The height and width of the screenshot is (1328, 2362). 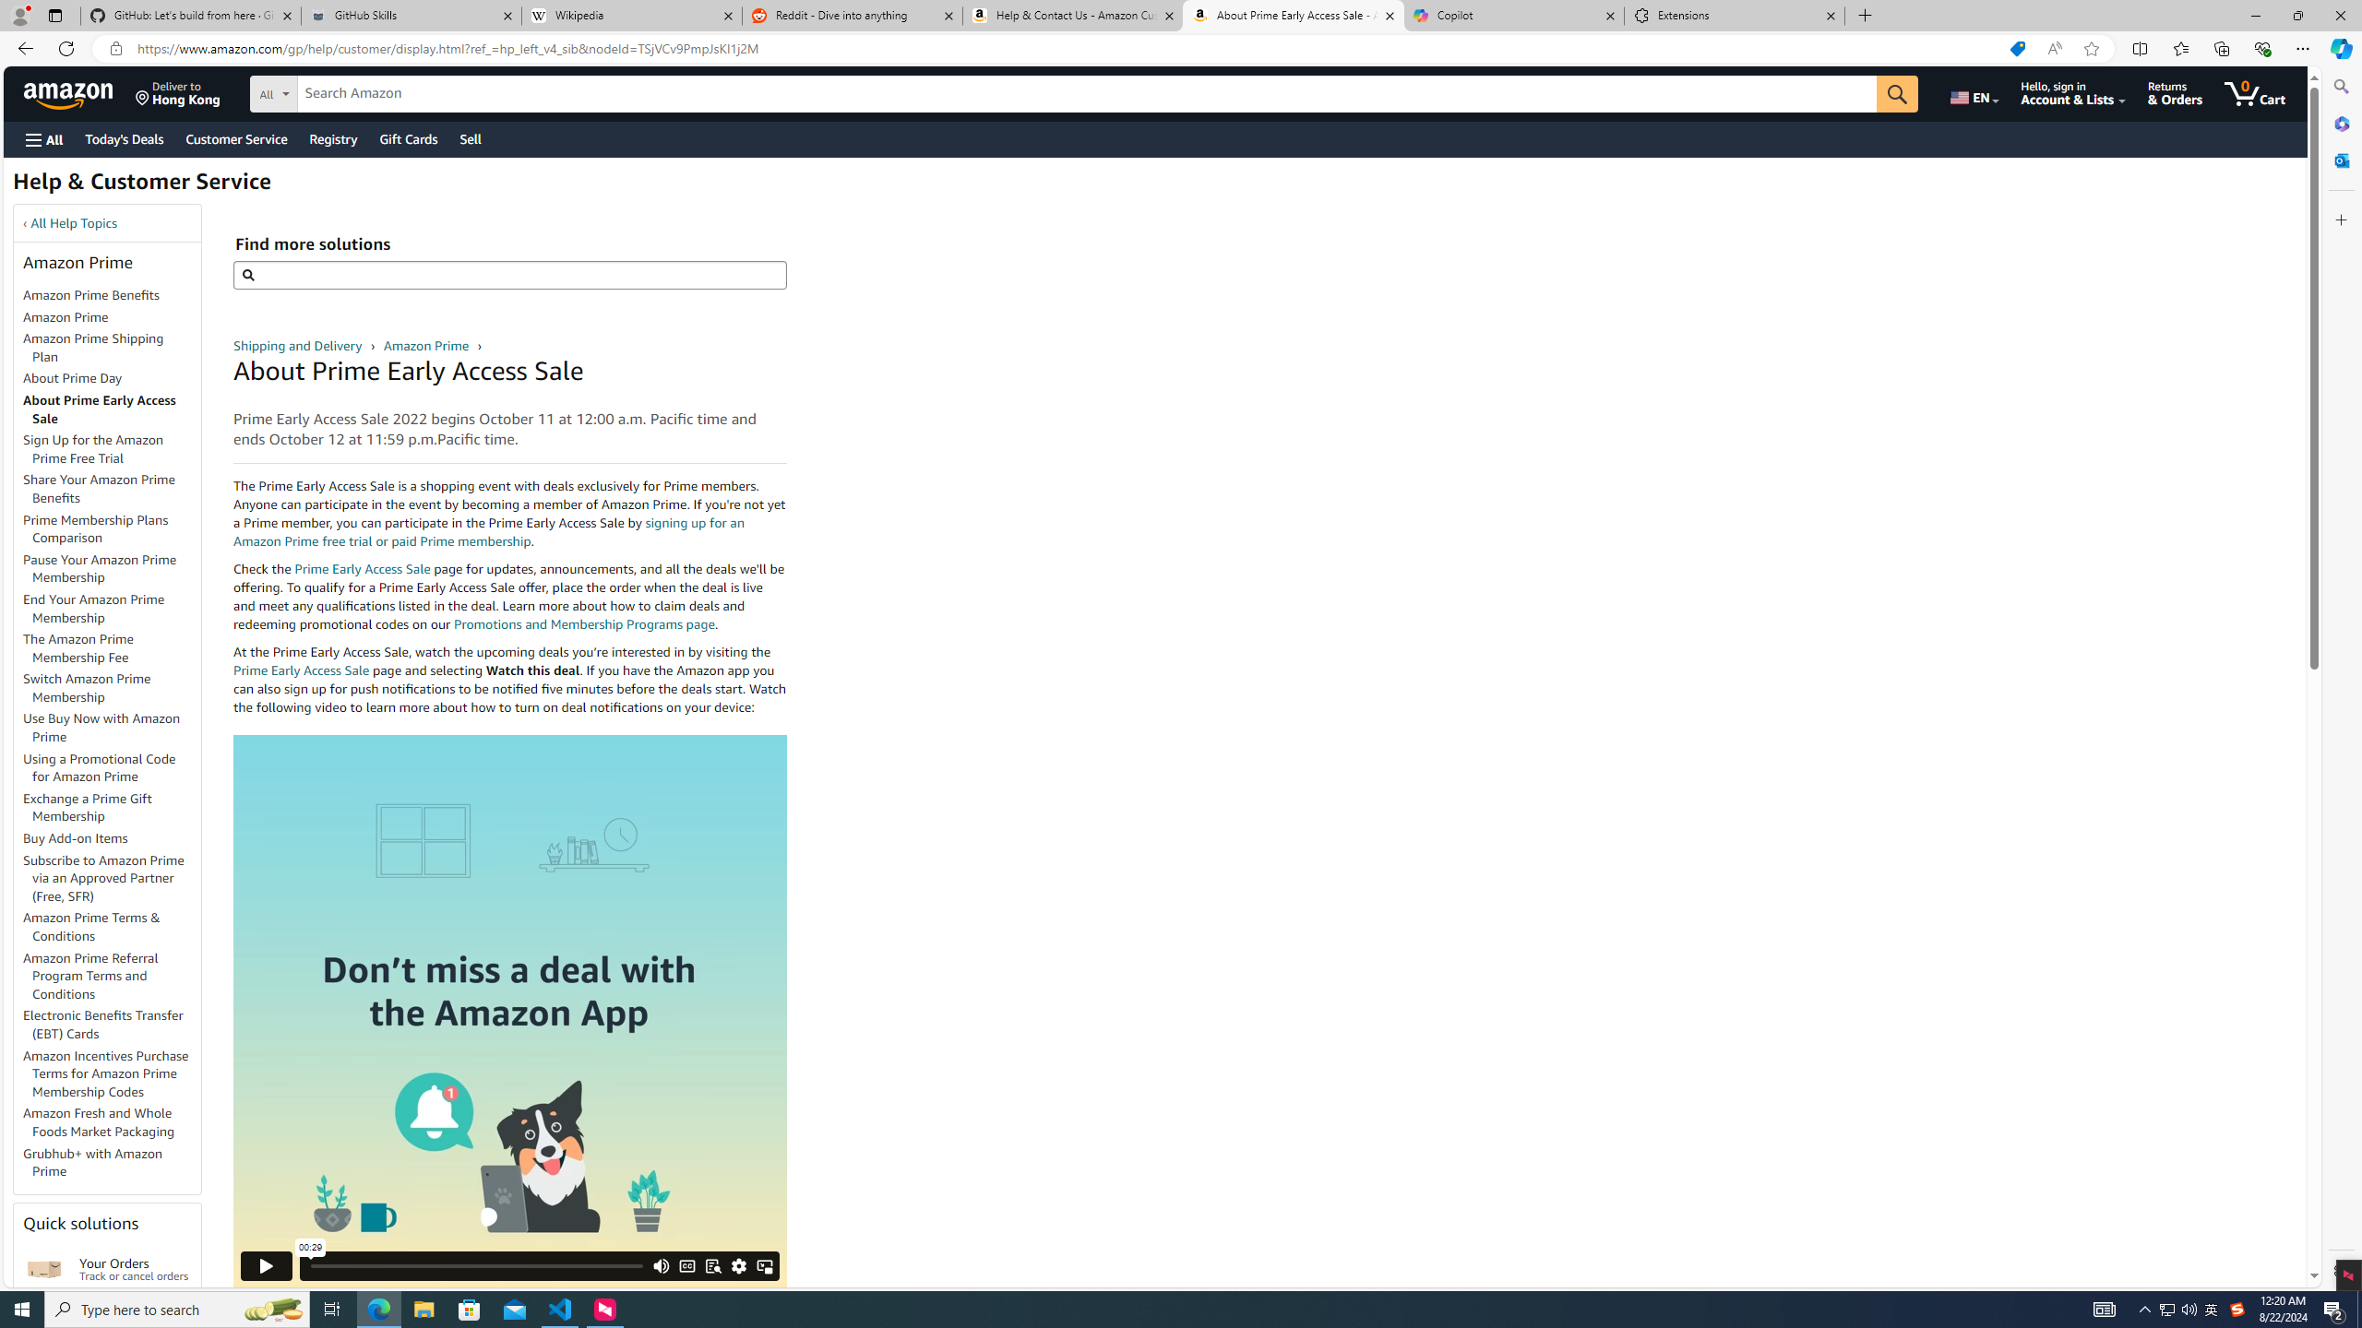 I want to click on Amazon Prime Shipping Plan, so click(x=94, y=348).